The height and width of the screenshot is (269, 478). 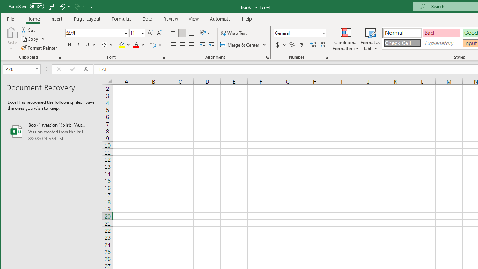 What do you see at coordinates (182, 45) in the screenshot?
I see `Center` at bounding box center [182, 45].